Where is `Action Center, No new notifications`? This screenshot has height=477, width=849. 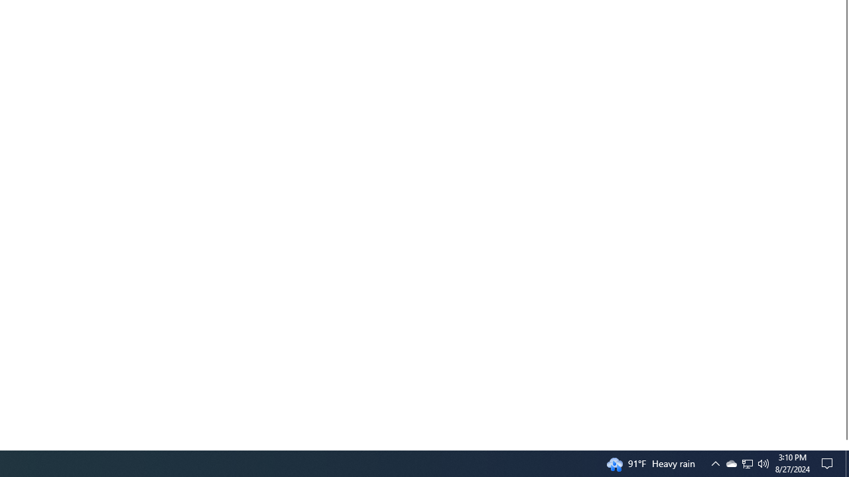
Action Center, No new notifications is located at coordinates (731, 464).